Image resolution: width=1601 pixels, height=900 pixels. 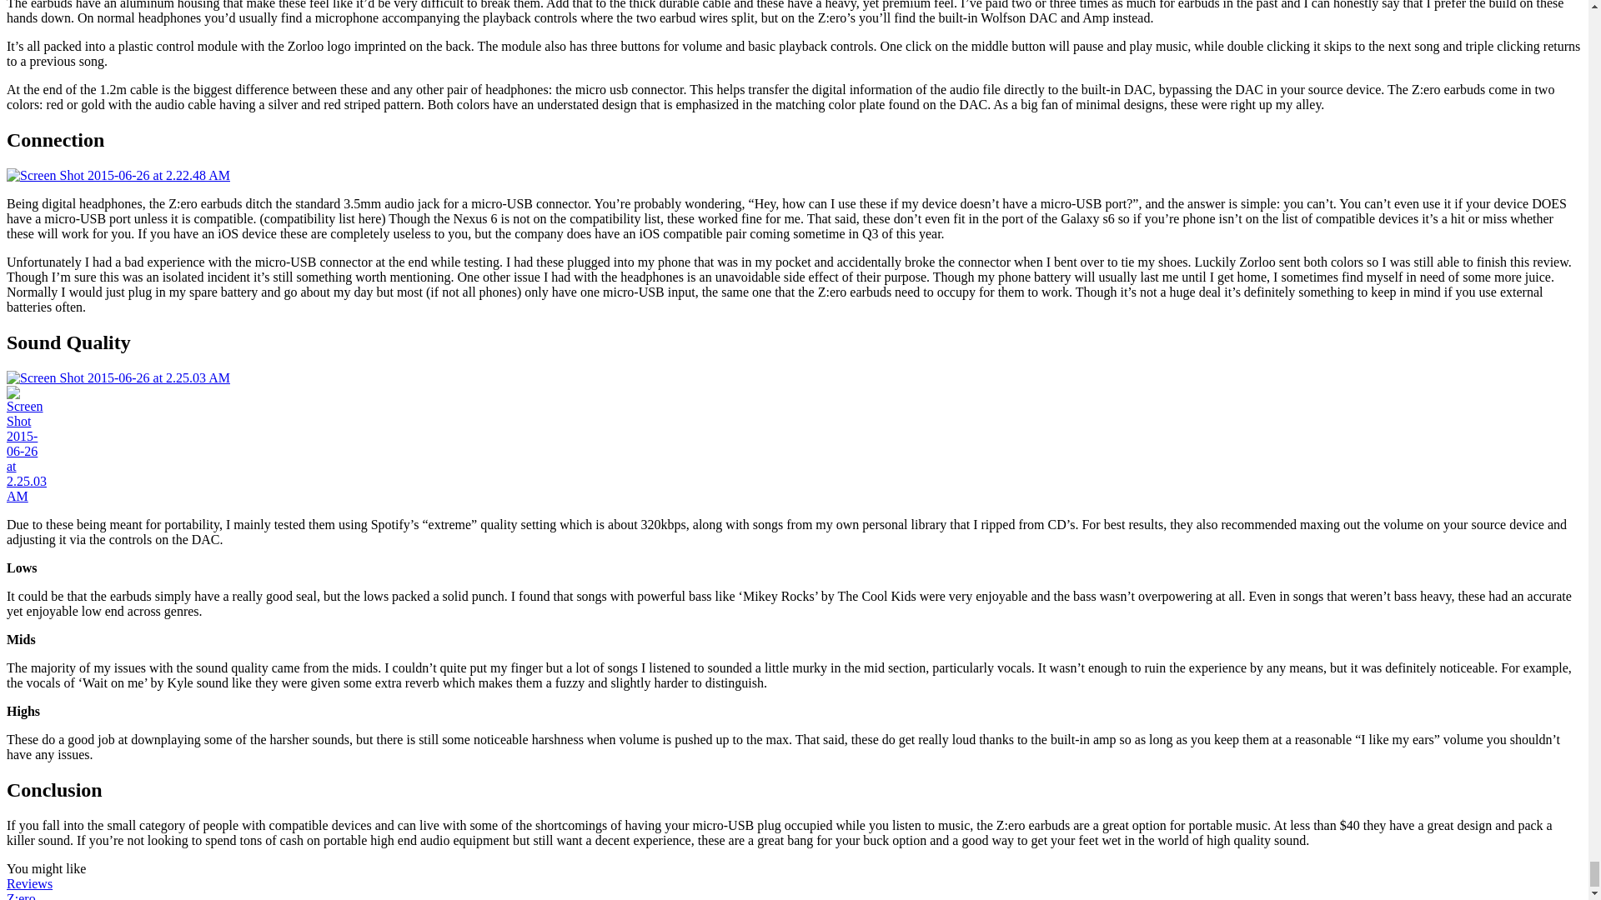 I want to click on Screen Shot 2015-06-26 at 2.25.03 AM, so click(x=118, y=378).